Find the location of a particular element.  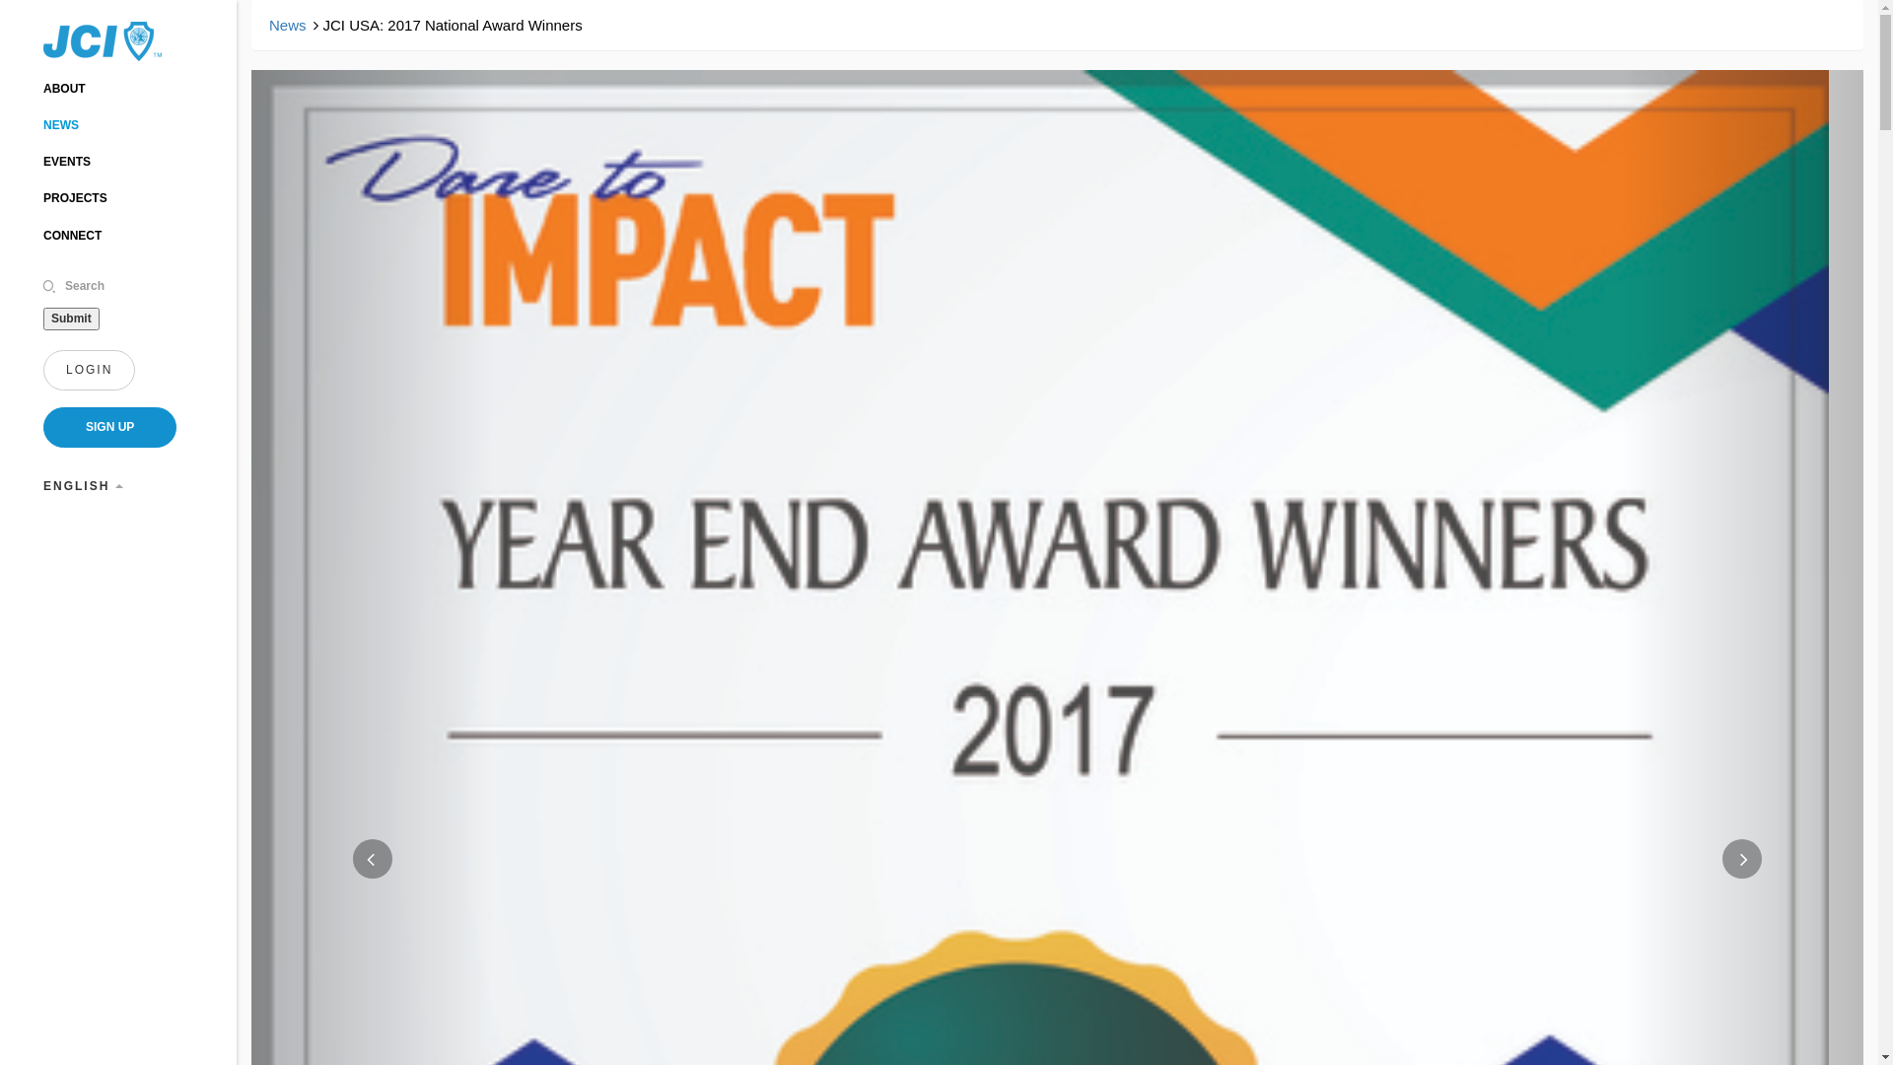

PROJECTS is located at coordinates (75, 198).